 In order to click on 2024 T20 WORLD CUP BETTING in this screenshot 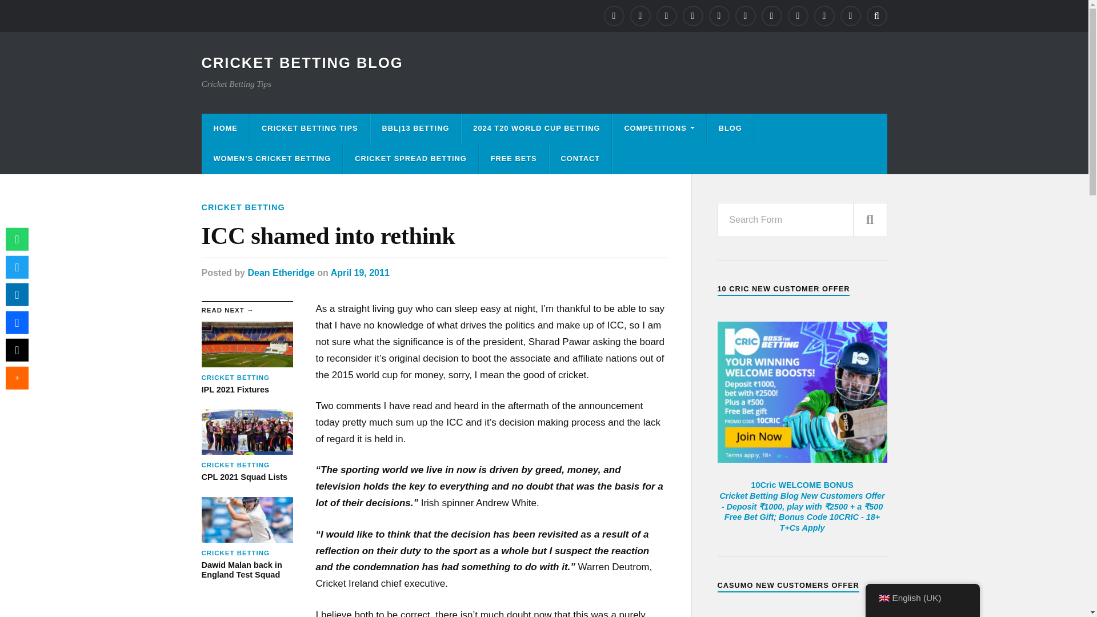, I will do `click(536, 128)`.